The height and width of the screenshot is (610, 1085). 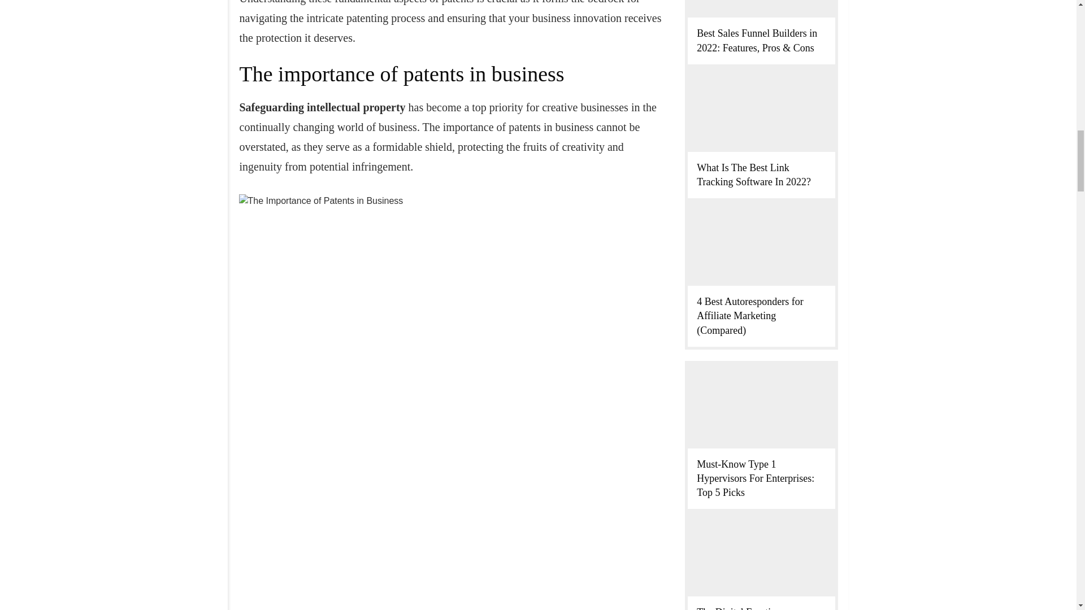 What do you see at coordinates (755, 478) in the screenshot?
I see `Must-Know Type 1 Hypervisors For Enterprises: Top 5 Picks` at bounding box center [755, 478].